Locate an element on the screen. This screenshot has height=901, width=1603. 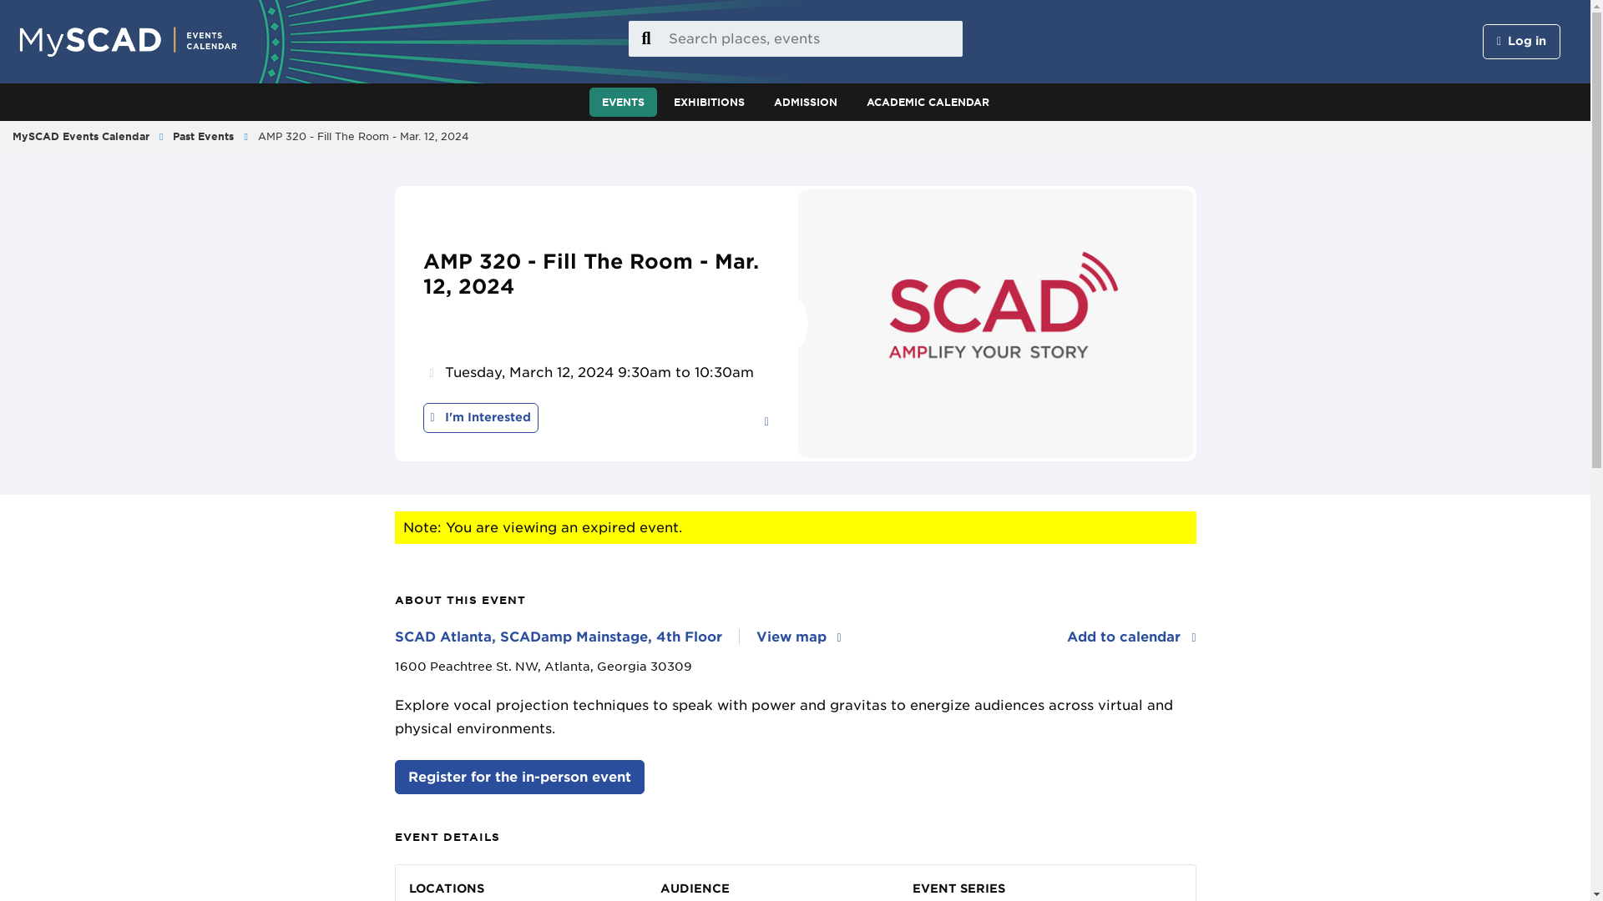
ADMISSION is located at coordinates (805, 102).